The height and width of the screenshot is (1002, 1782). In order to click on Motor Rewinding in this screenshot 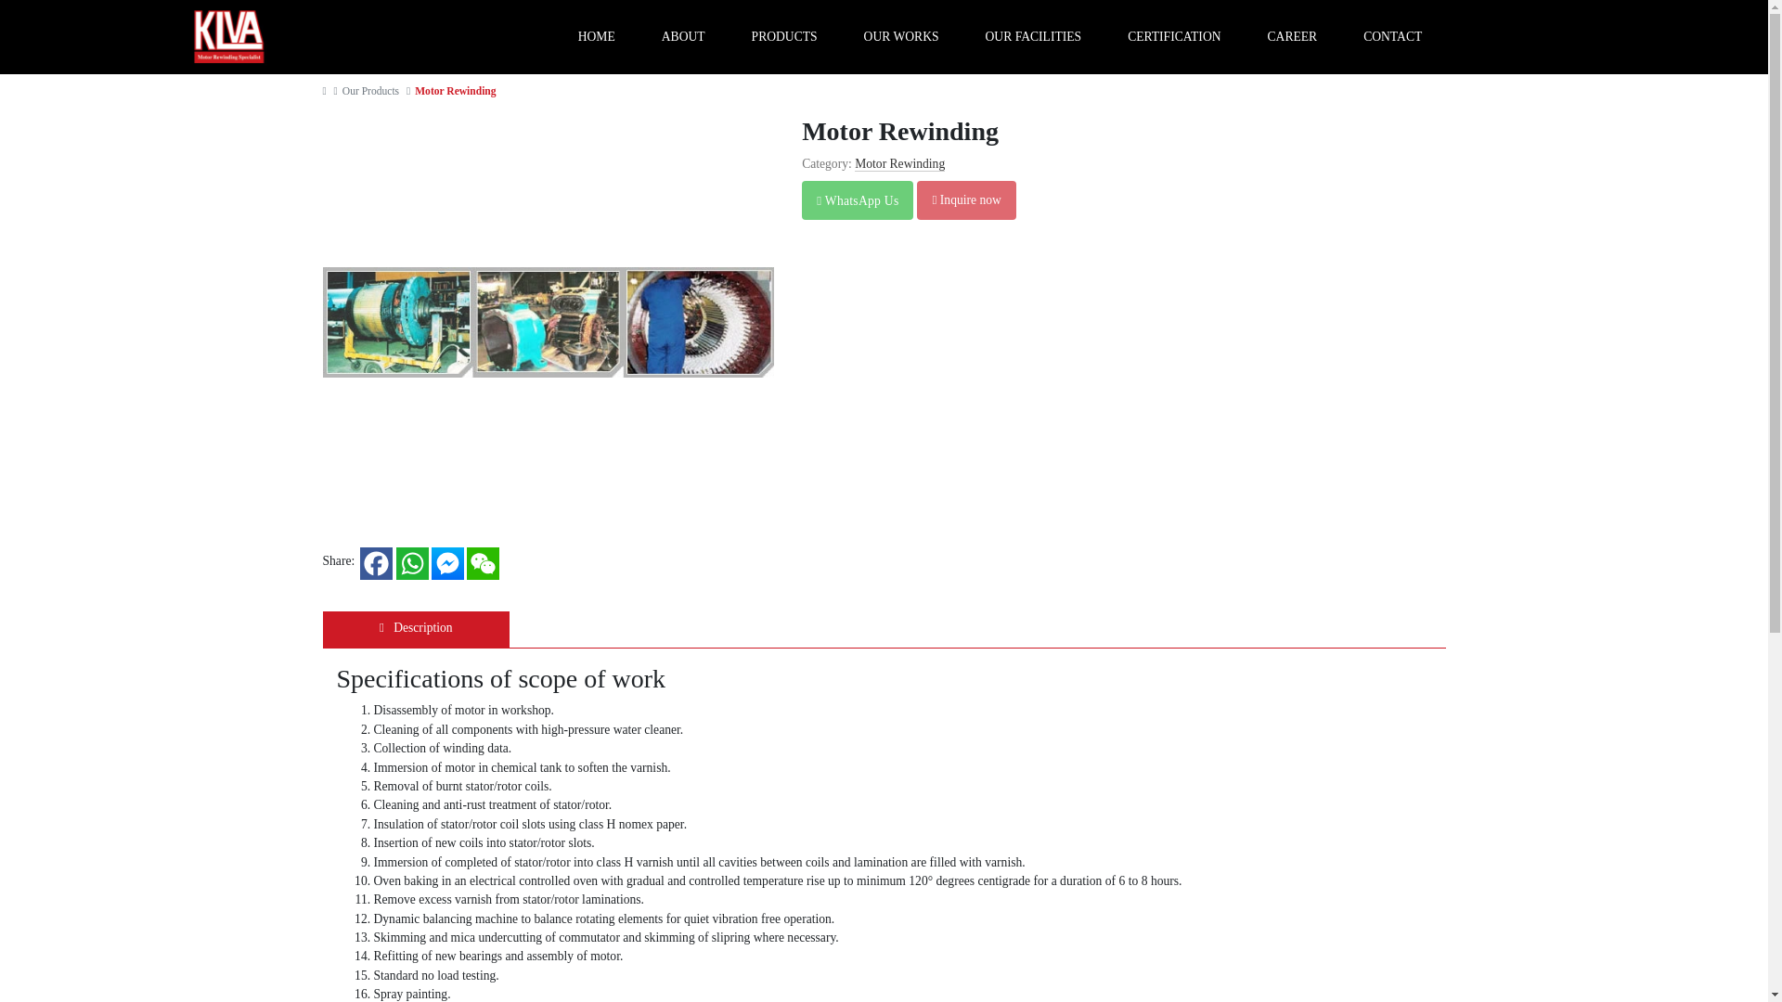, I will do `click(899, 163)`.